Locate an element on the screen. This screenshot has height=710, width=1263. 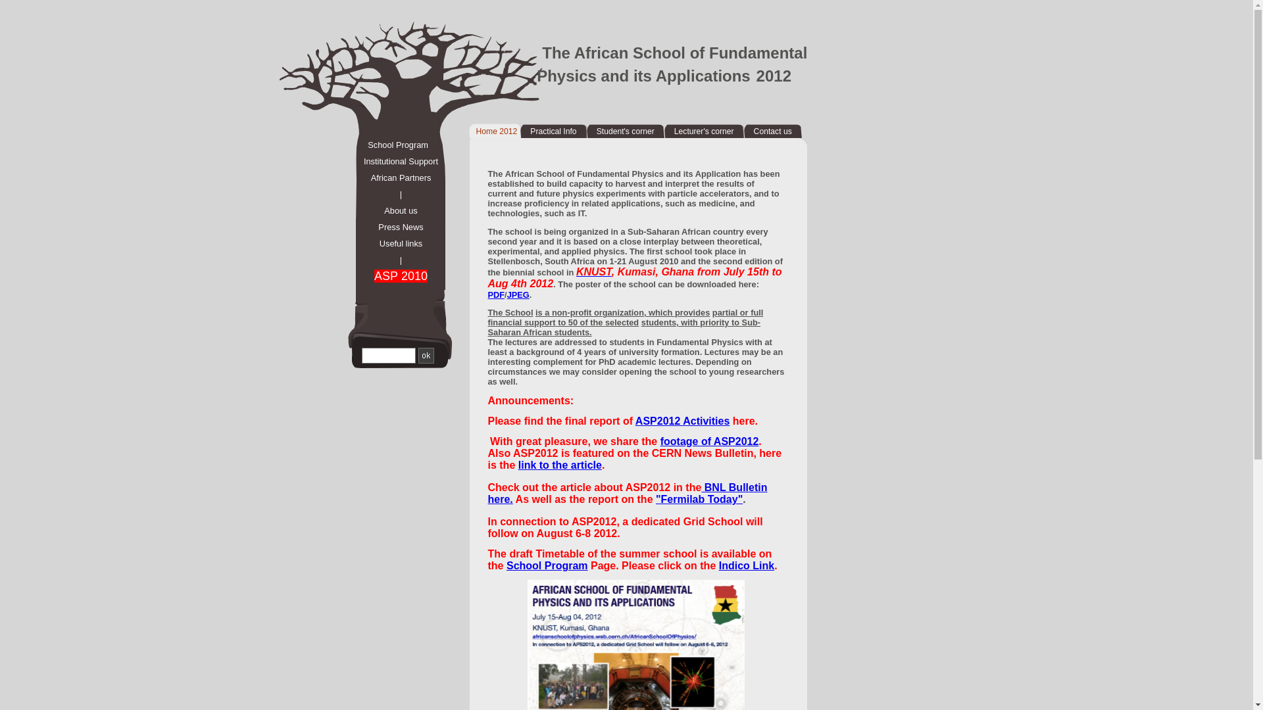
African Partners is located at coordinates (394, 177).